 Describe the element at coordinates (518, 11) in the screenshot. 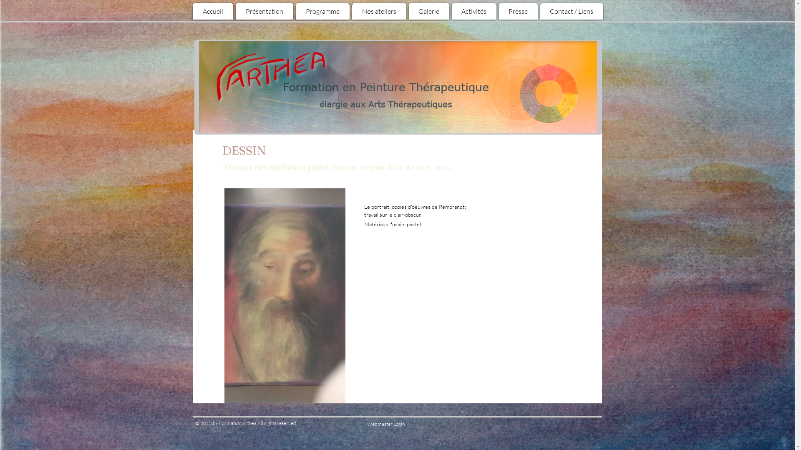

I see `Presse` at that location.